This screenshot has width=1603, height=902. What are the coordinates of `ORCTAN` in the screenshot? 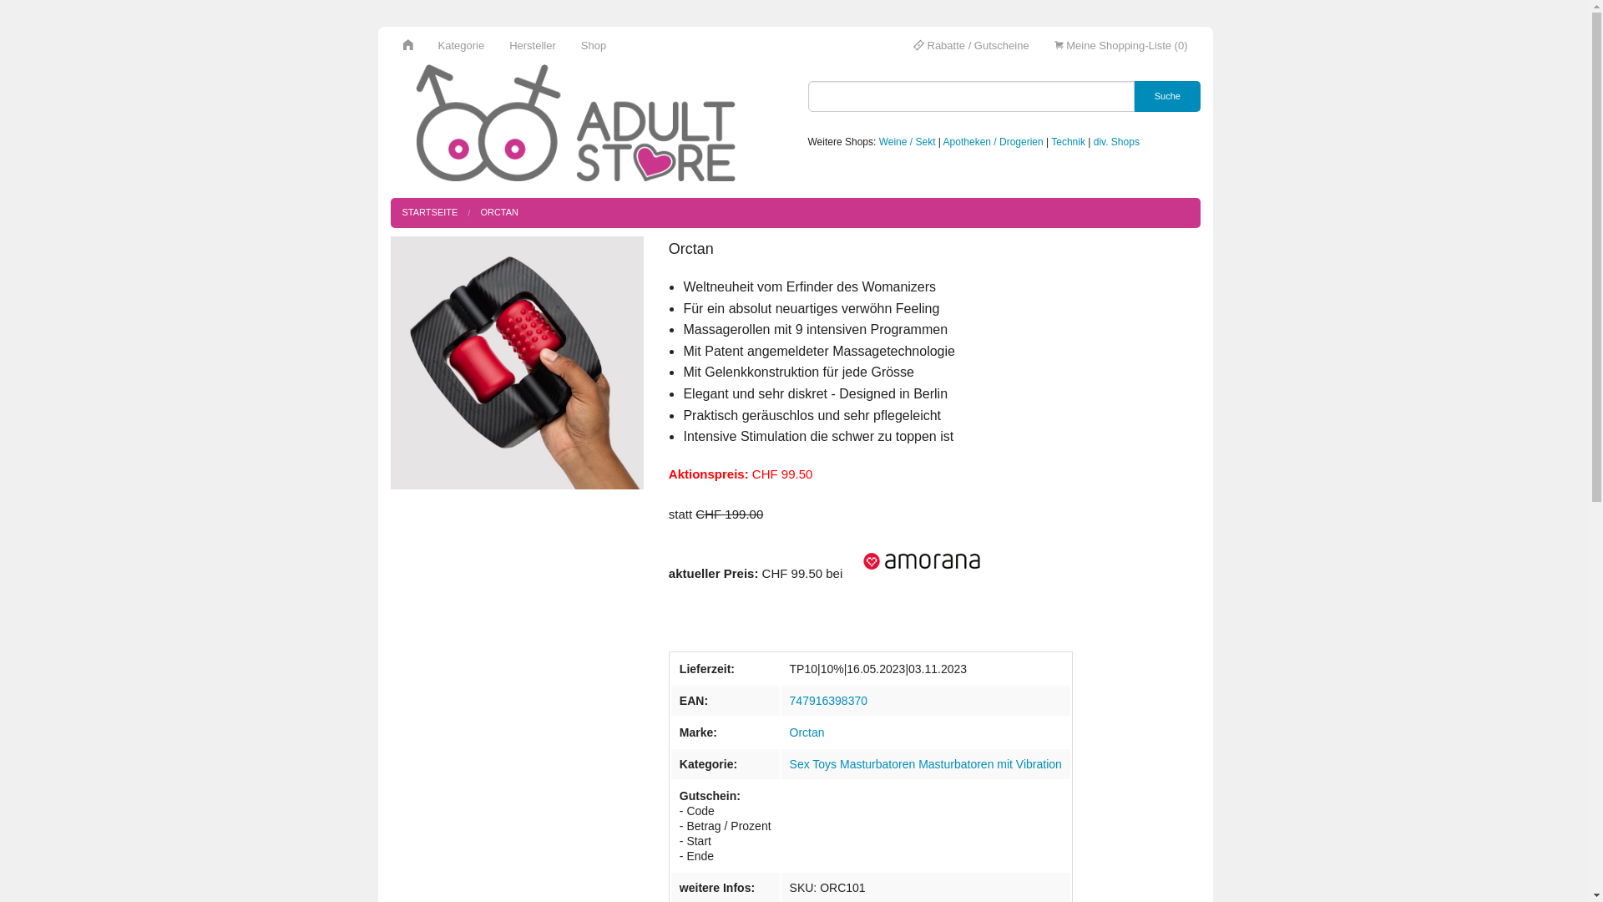 It's located at (499, 212).